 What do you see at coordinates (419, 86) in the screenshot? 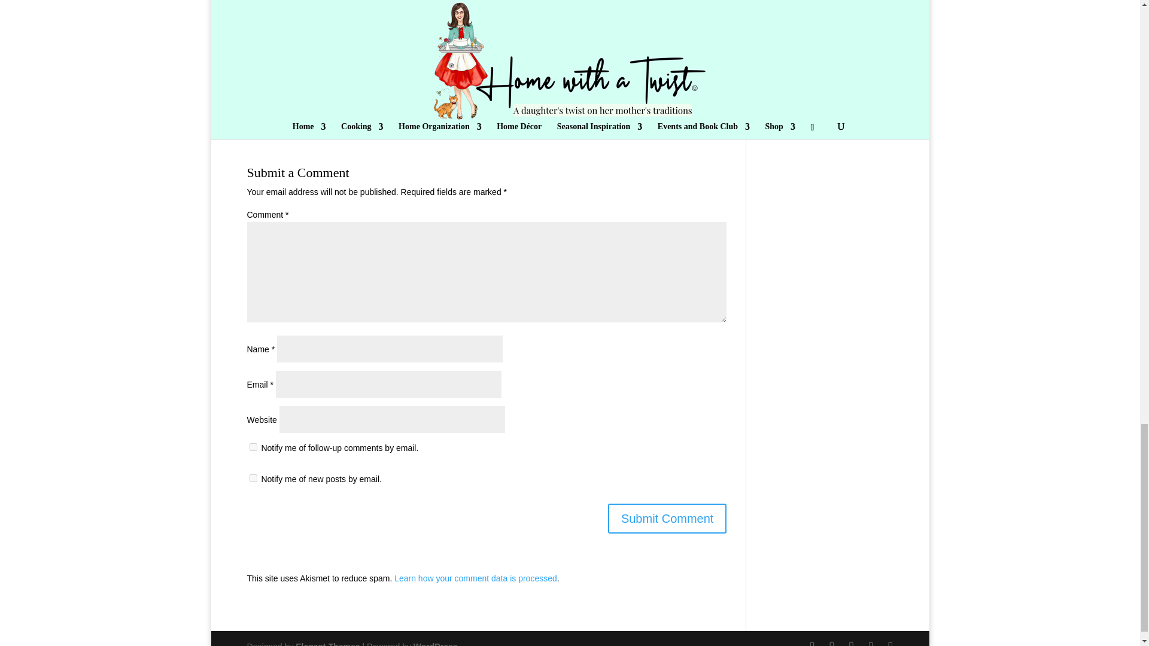
I see `Print` at bounding box center [419, 86].